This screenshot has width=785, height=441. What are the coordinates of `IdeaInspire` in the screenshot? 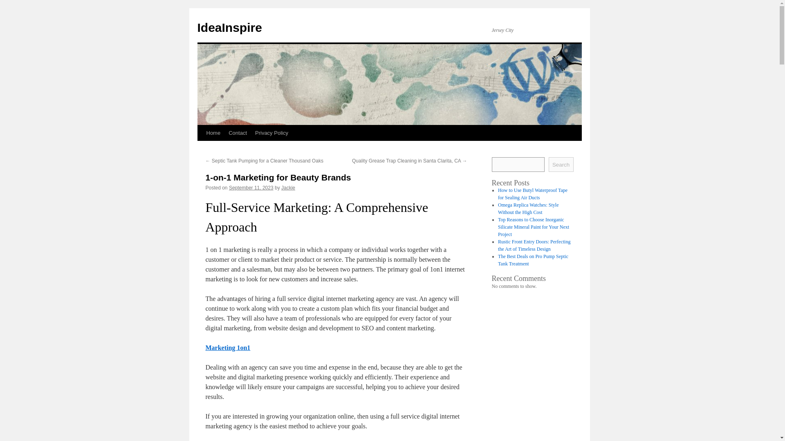 It's located at (229, 27).